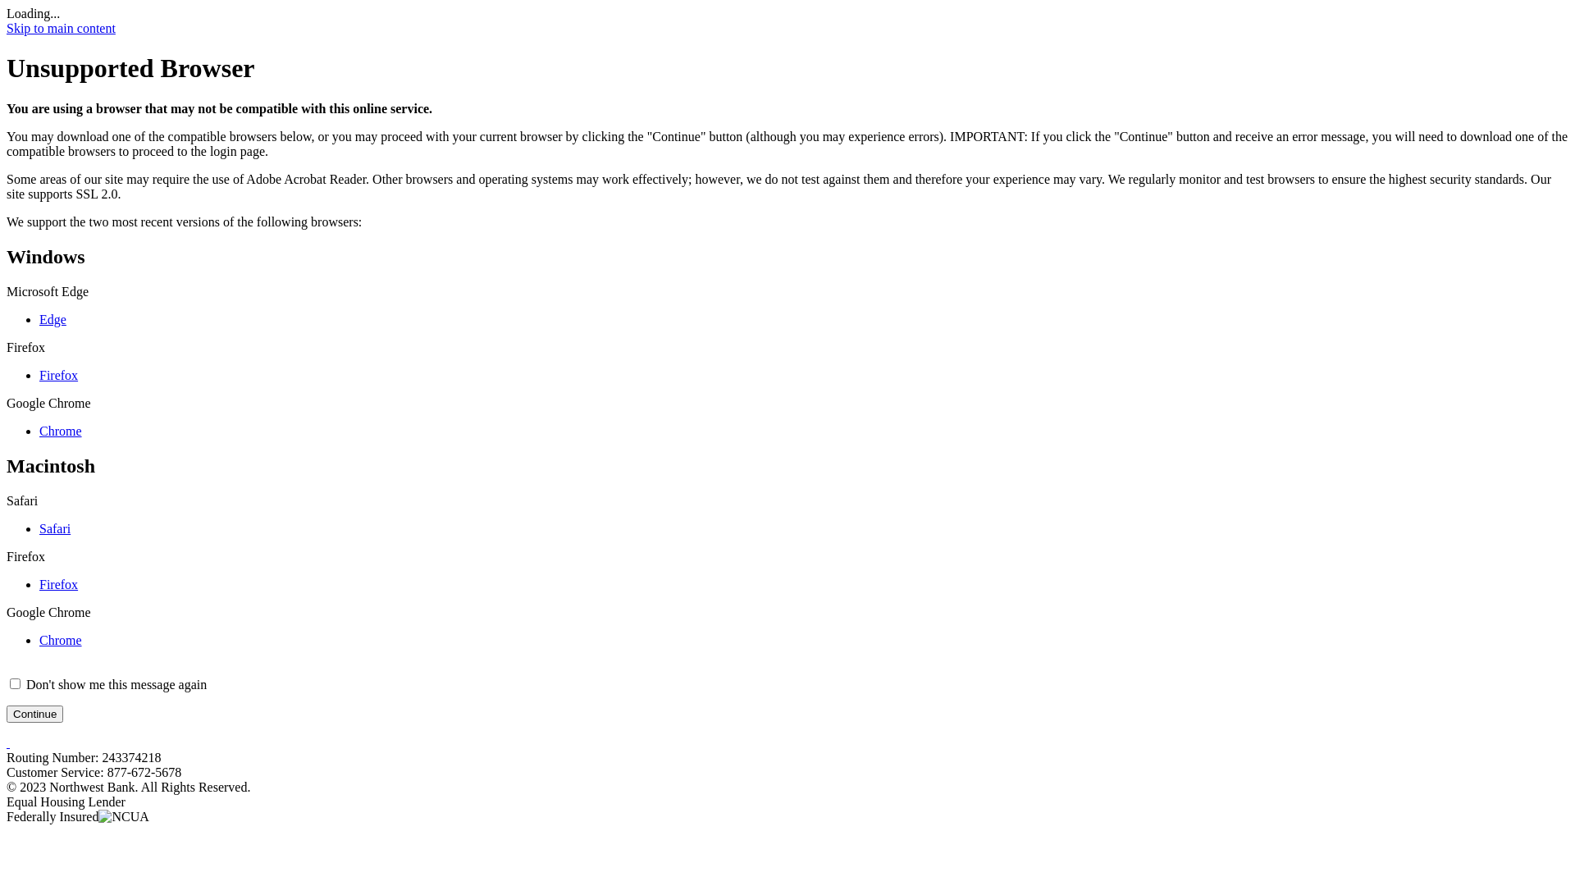 The height and width of the screenshot is (886, 1575). I want to click on Chrome, so click(61, 432).